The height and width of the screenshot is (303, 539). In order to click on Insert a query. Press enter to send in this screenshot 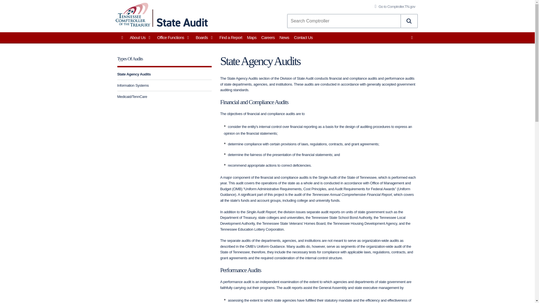, I will do `click(344, 21)`.